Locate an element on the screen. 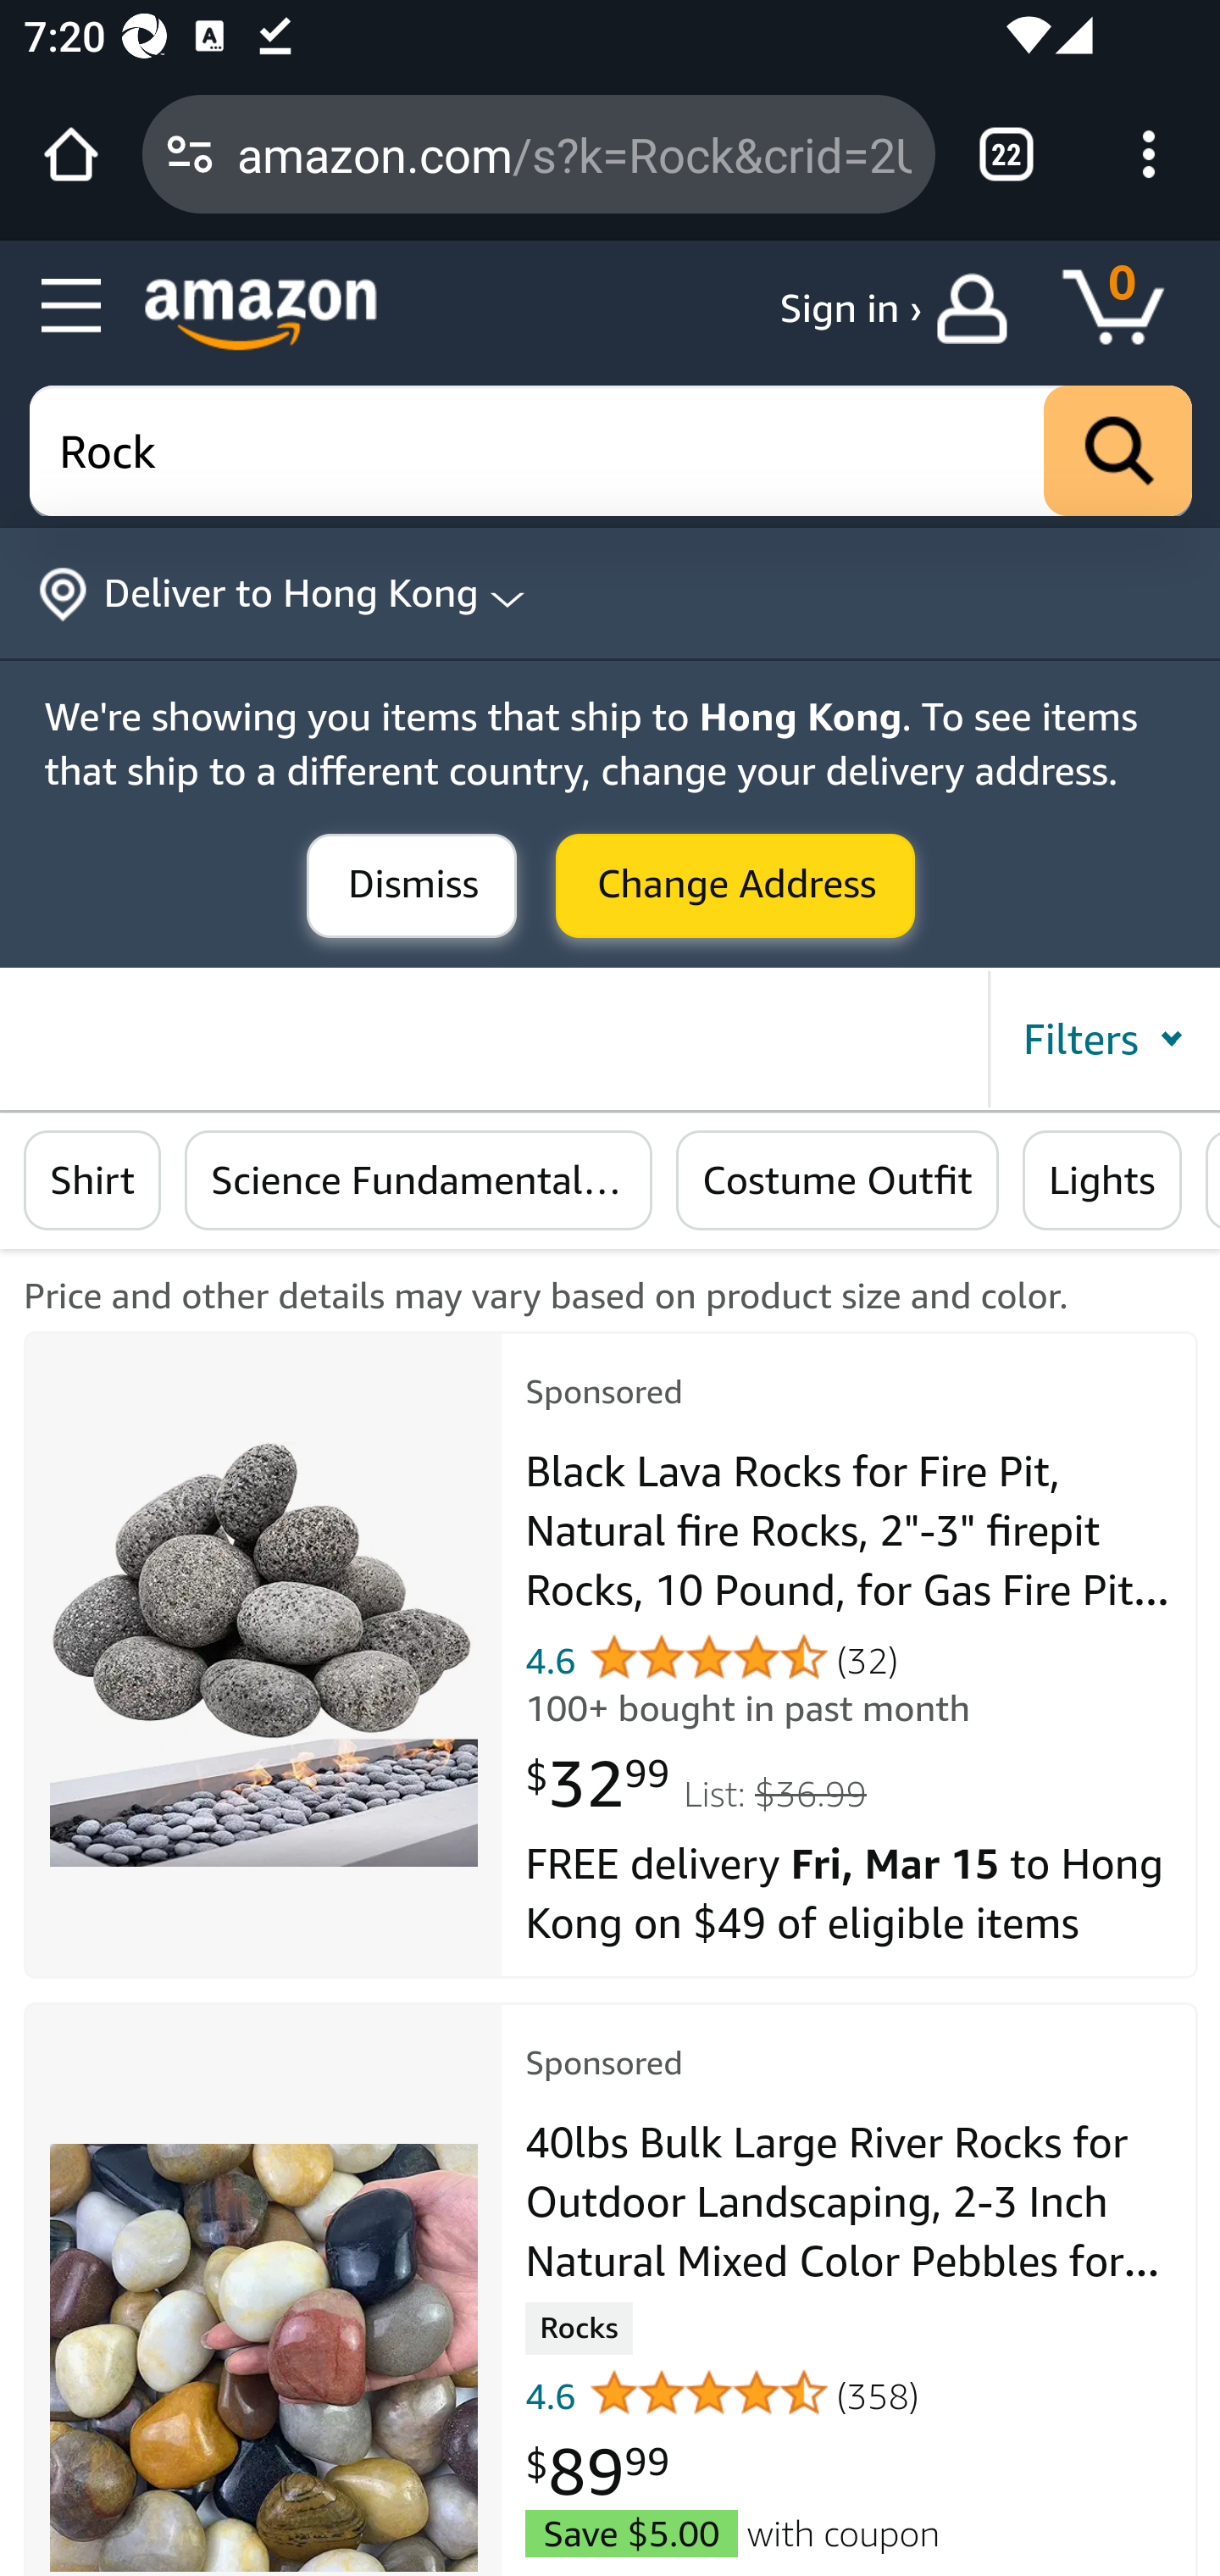 The image size is (1220, 2576). your account is located at coordinates (979, 308).